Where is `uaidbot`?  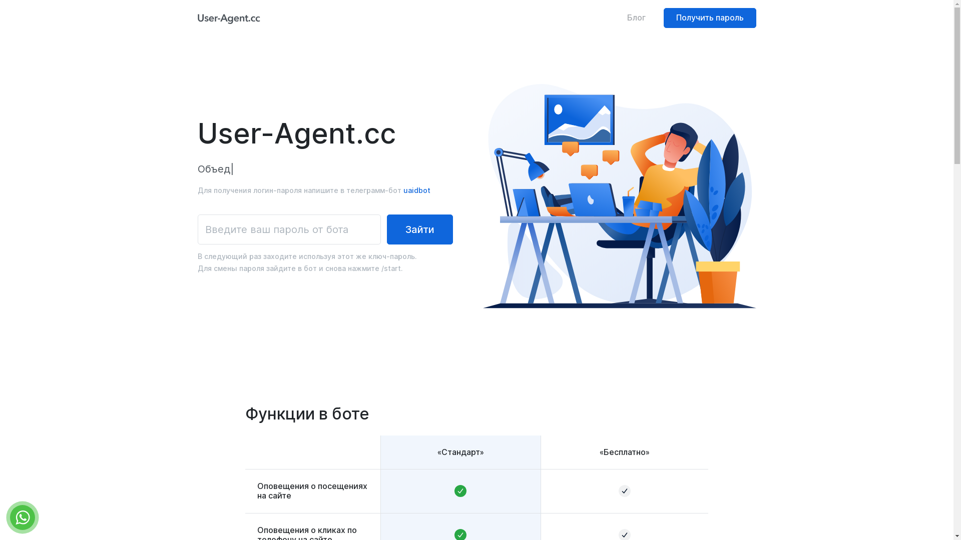
uaidbot is located at coordinates (417, 198).